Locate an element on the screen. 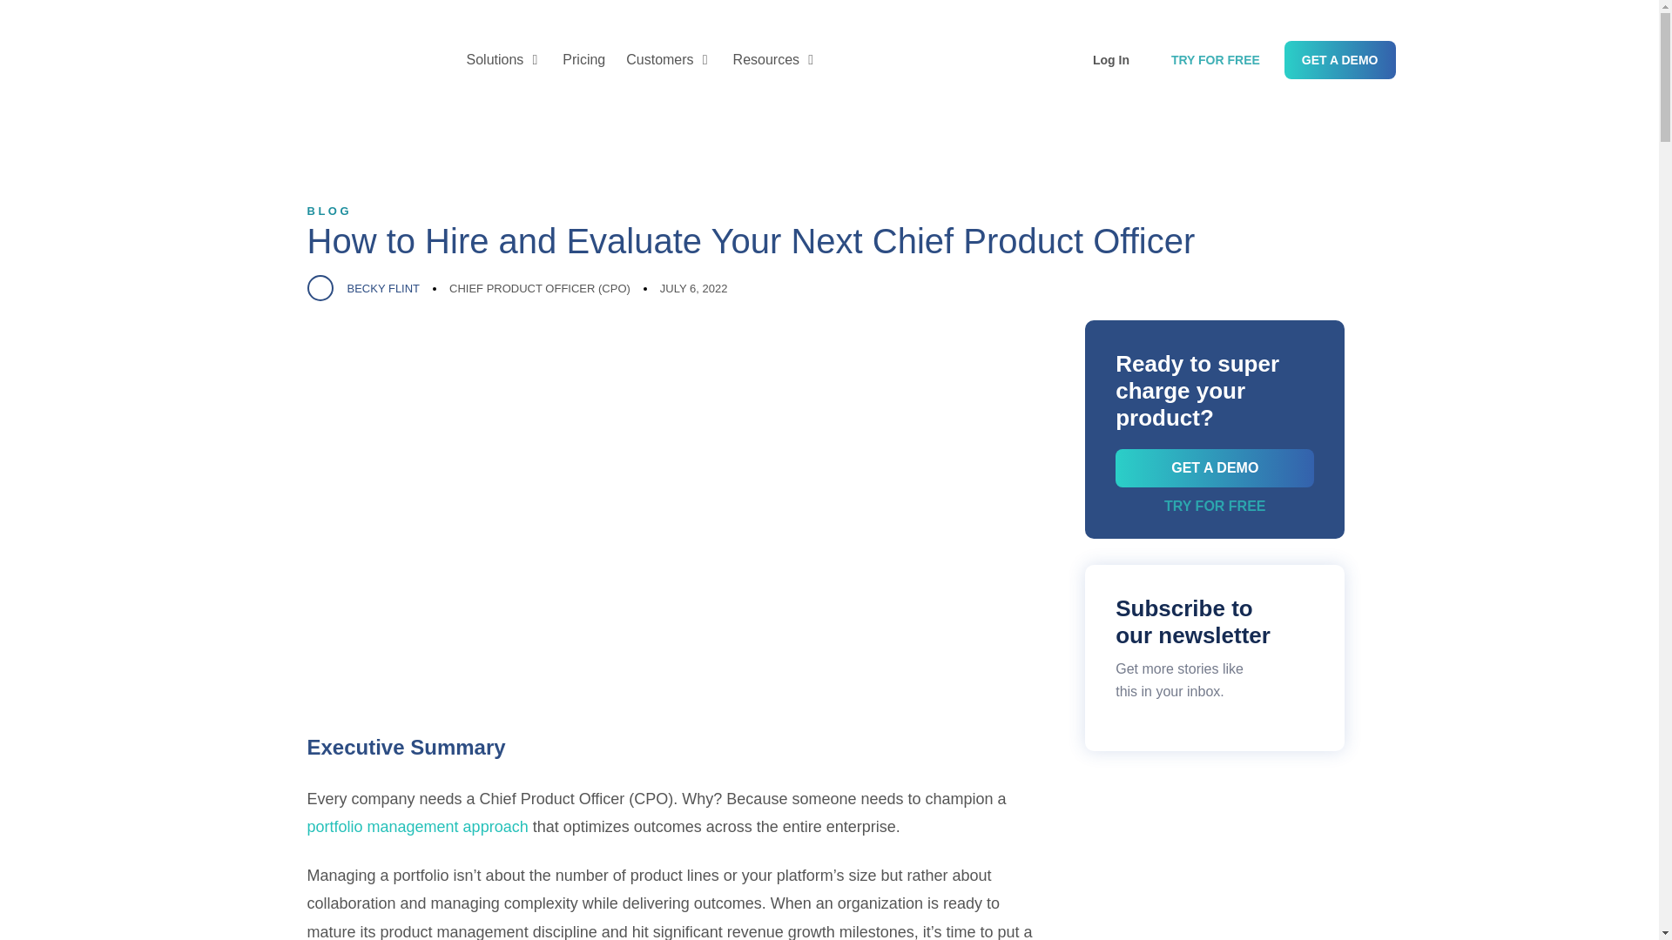 The image size is (1672, 940). Log In is located at coordinates (1120, 59).